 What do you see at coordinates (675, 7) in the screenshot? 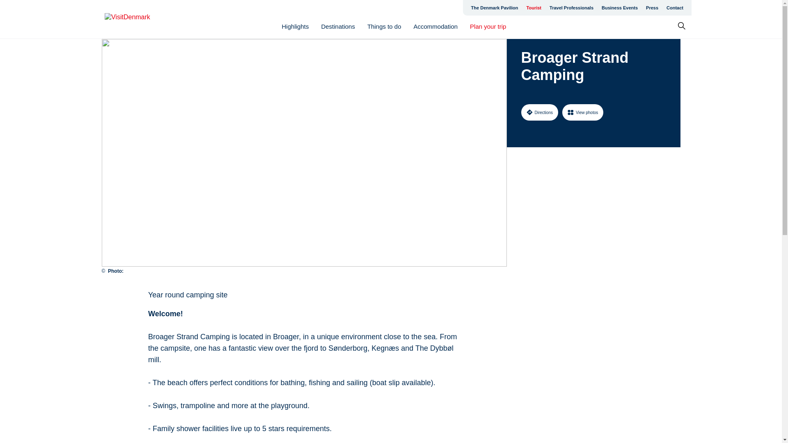
I see `Contact` at bounding box center [675, 7].